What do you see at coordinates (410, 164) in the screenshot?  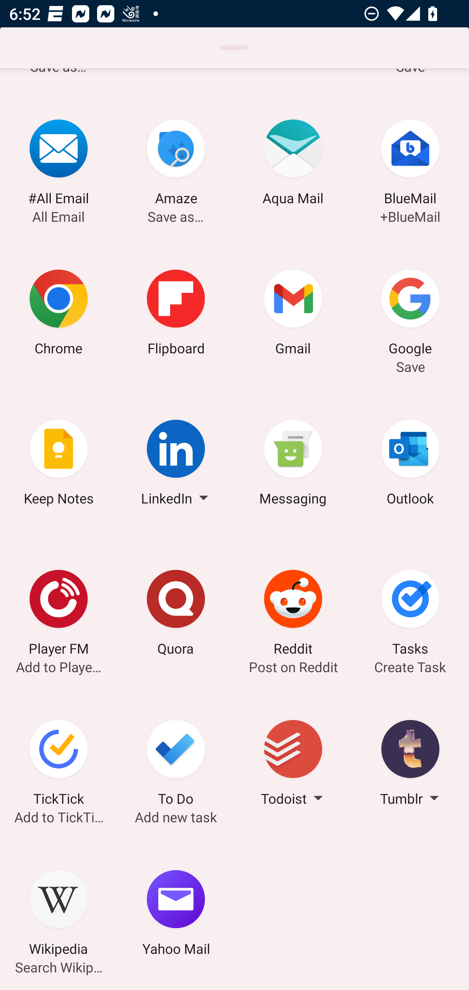 I see `BlueMail +BlueMail` at bounding box center [410, 164].